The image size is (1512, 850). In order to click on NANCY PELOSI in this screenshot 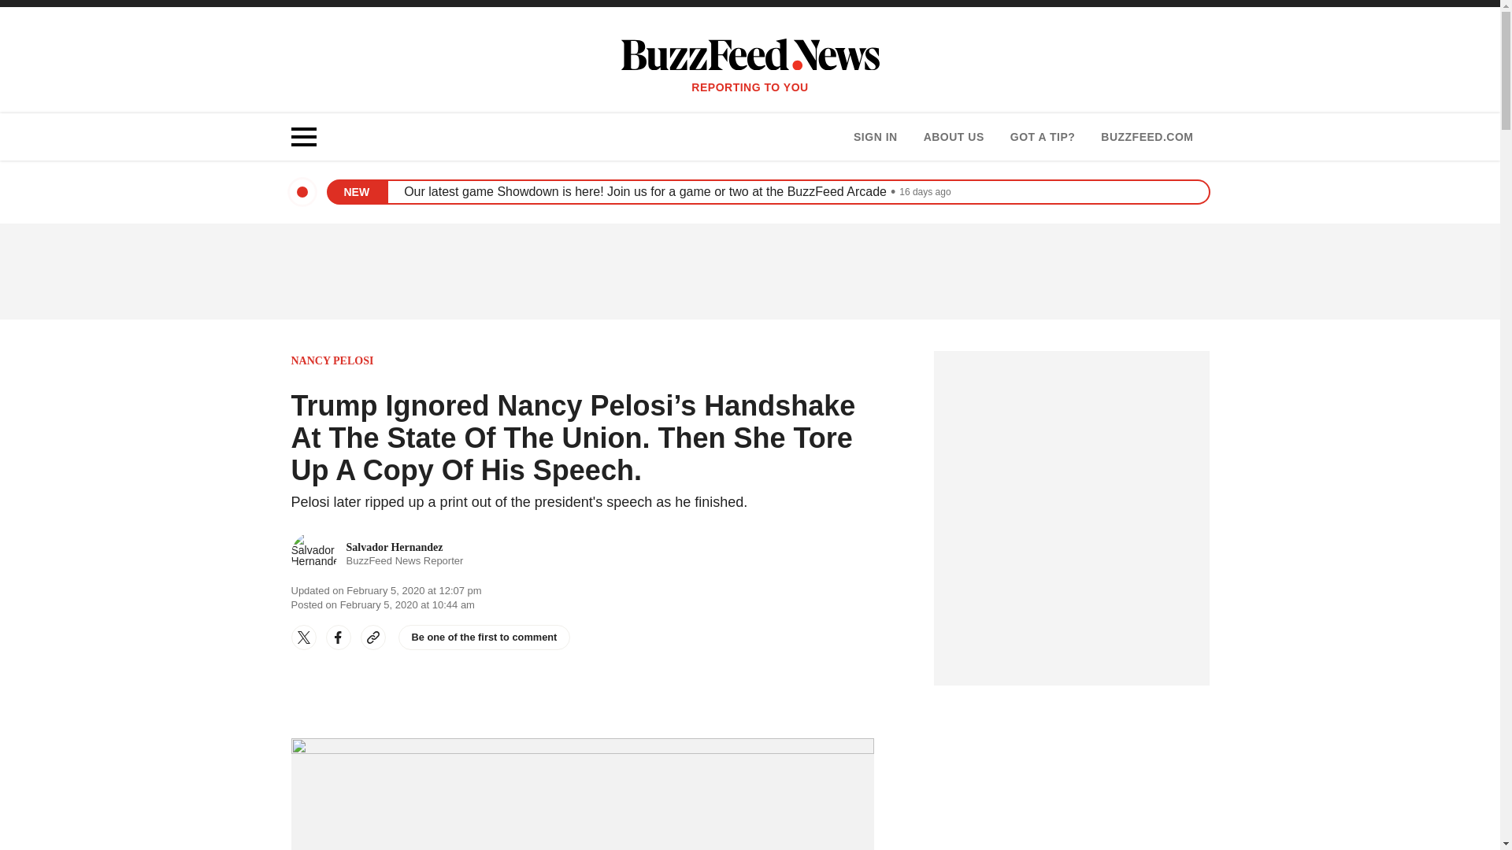, I will do `click(332, 360)`.